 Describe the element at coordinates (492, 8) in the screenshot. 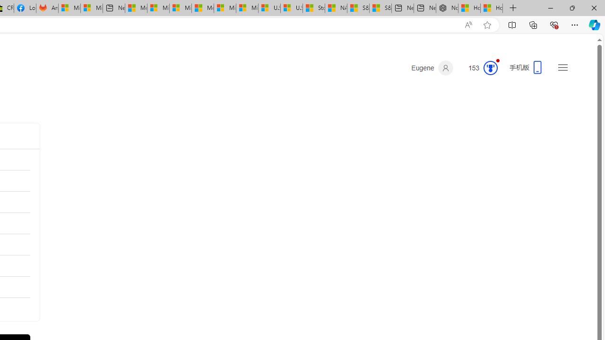

I see `How to Use a Monitor With Your Closed Laptop` at that location.